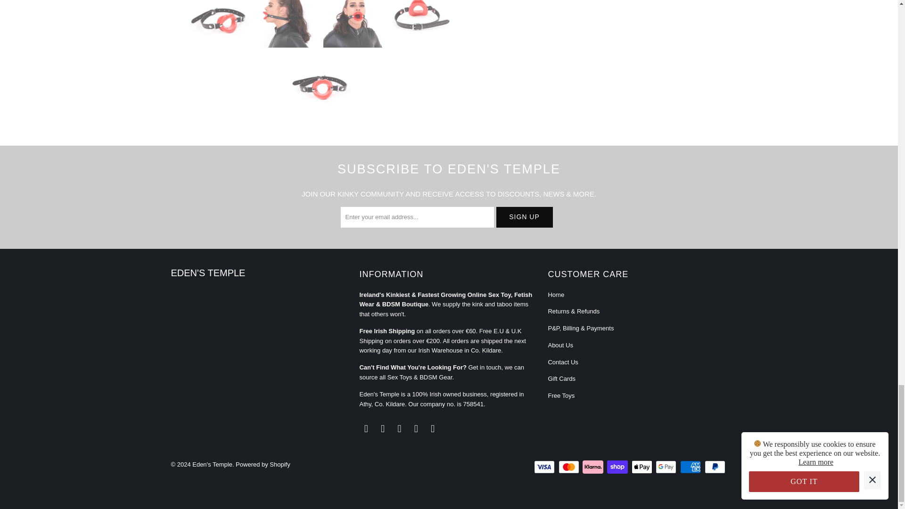 The image size is (905, 509). Describe the element at coordinates (545, 467) in the screenshot. I see `Visa` at that location.